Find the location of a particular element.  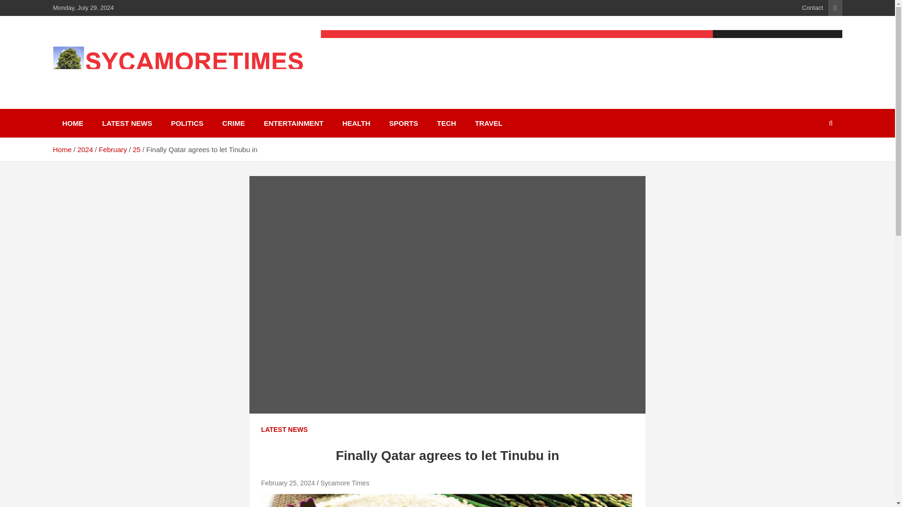

SPORTS is located at coordinates (404, 123).